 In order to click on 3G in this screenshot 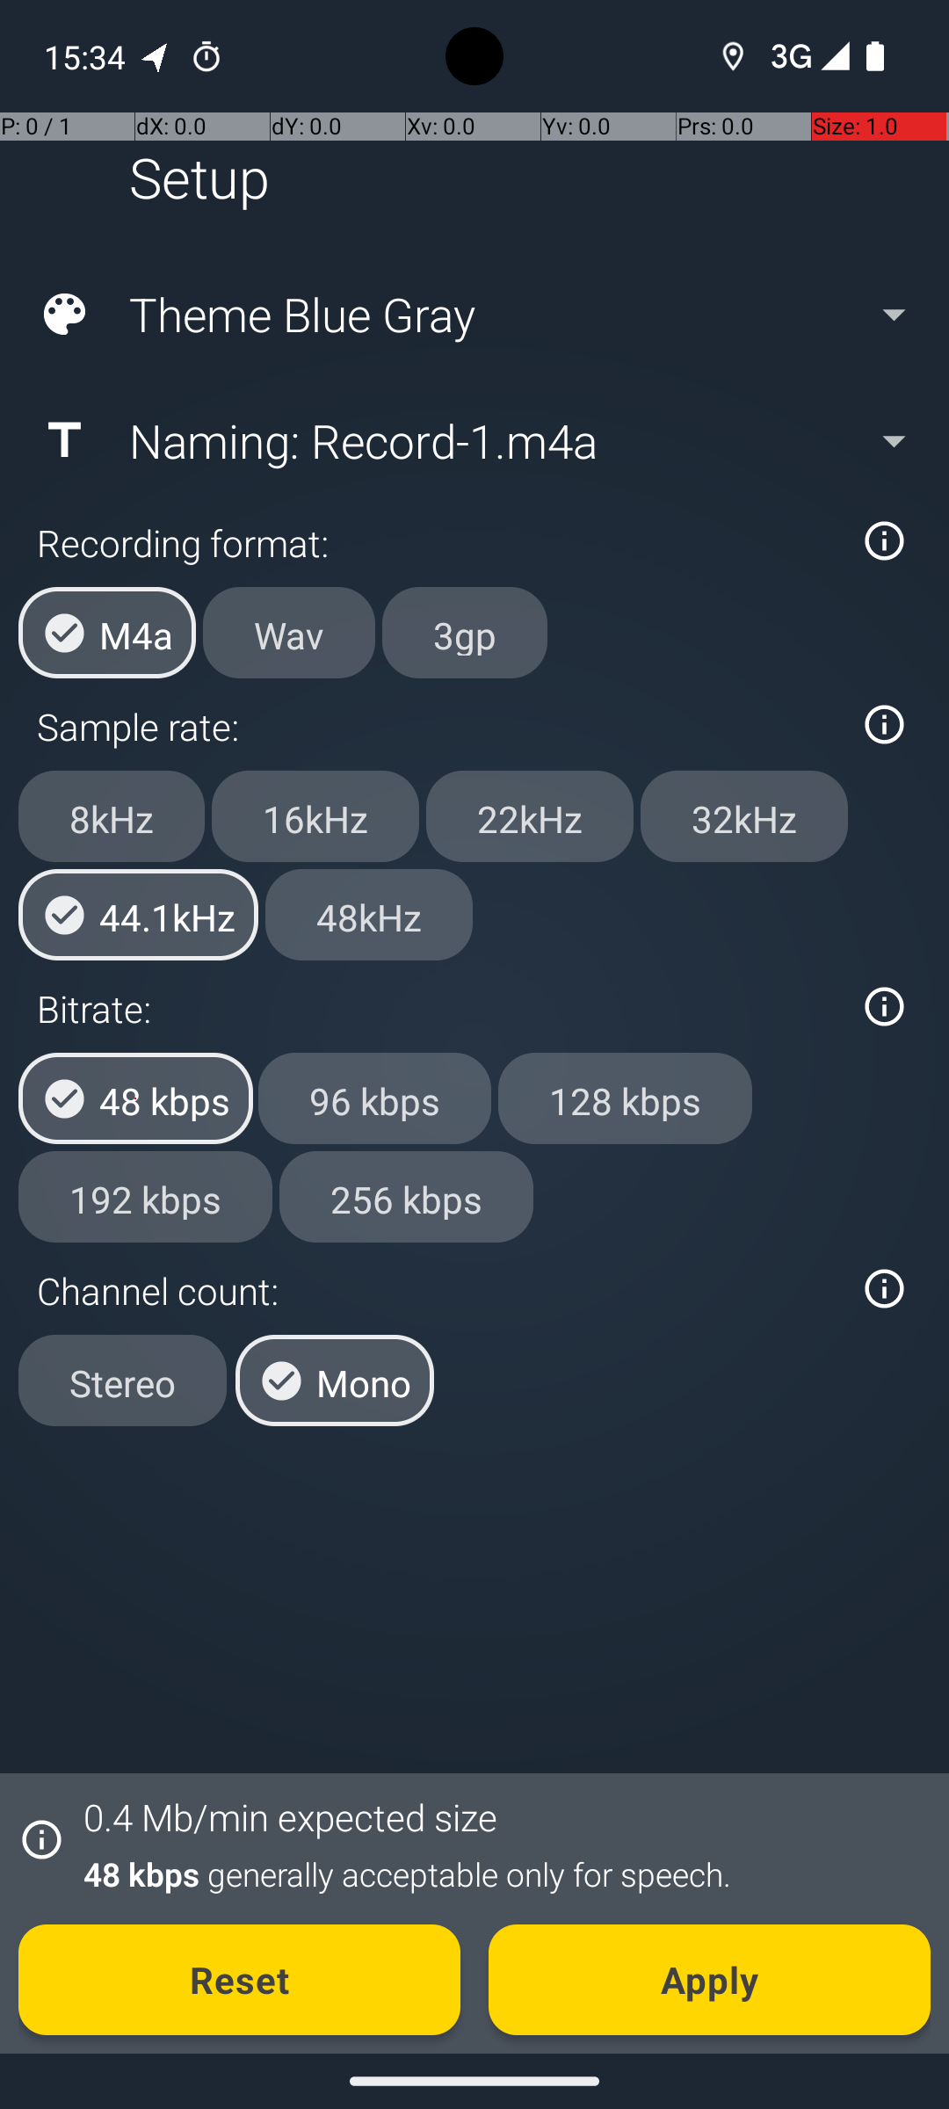, I will do `click(789, 56)`.